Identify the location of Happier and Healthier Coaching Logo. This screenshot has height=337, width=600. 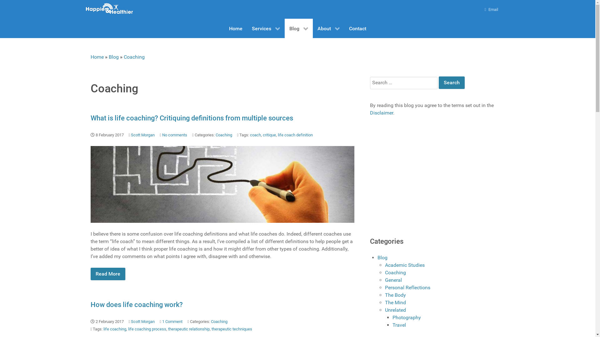
(109, 8).